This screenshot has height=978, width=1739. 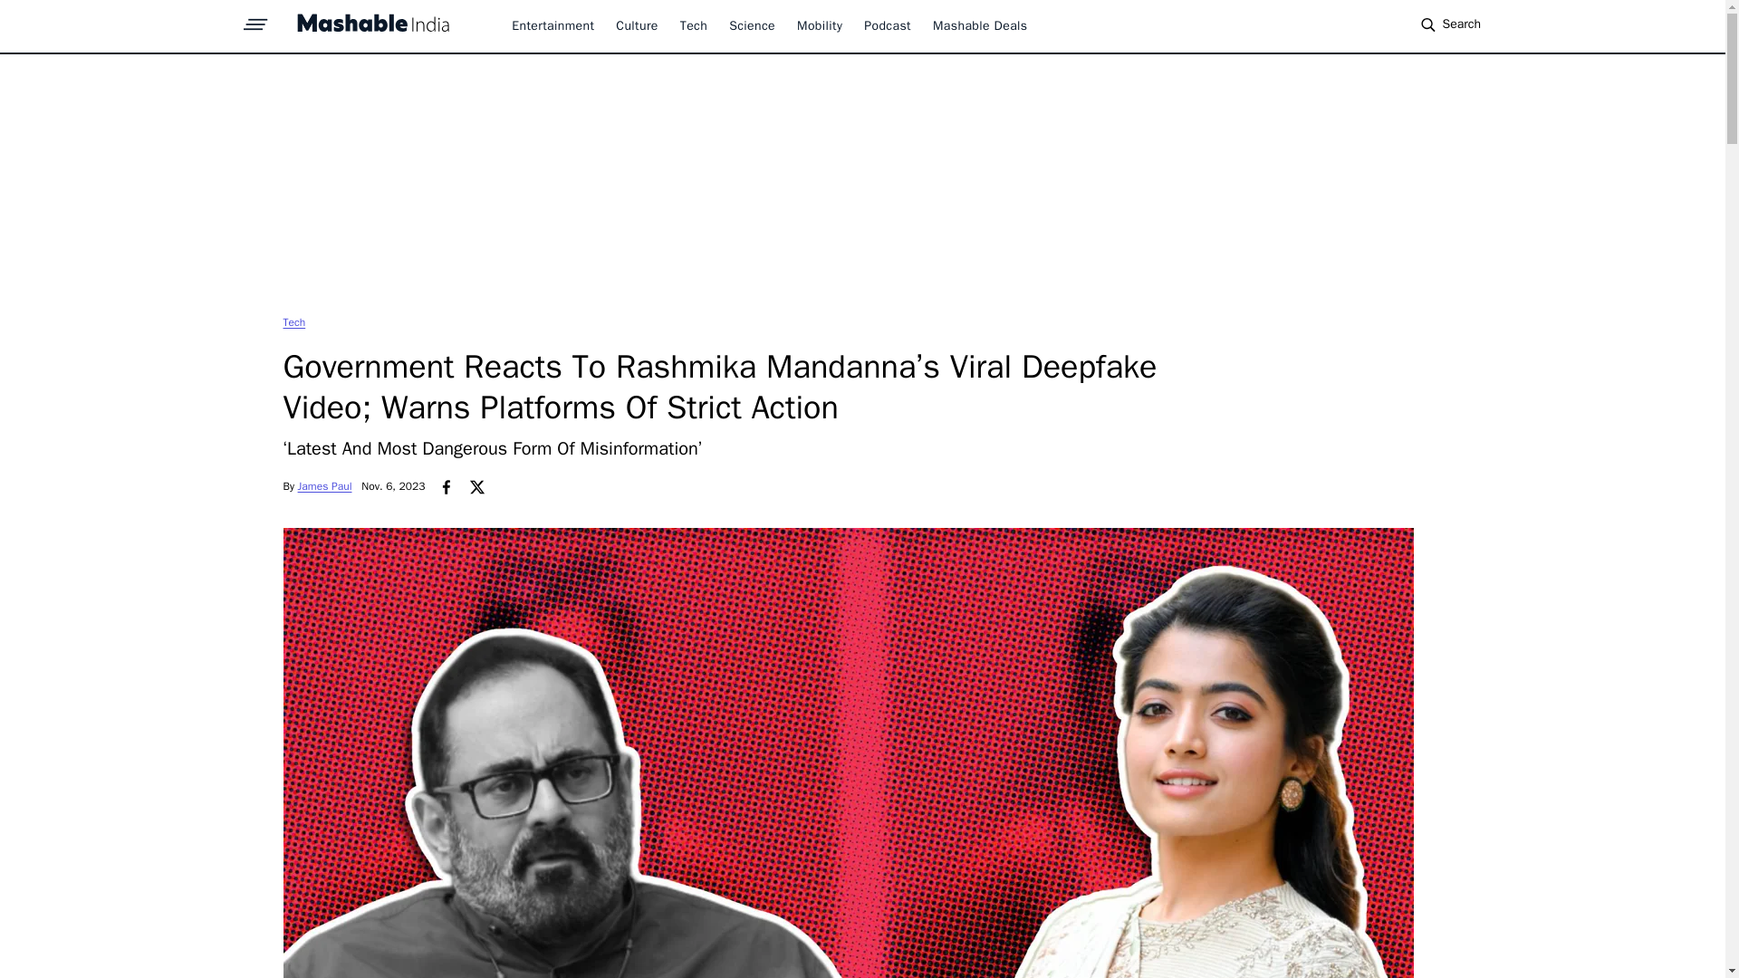 I want to click on Tech, so click(x=694, y=25).